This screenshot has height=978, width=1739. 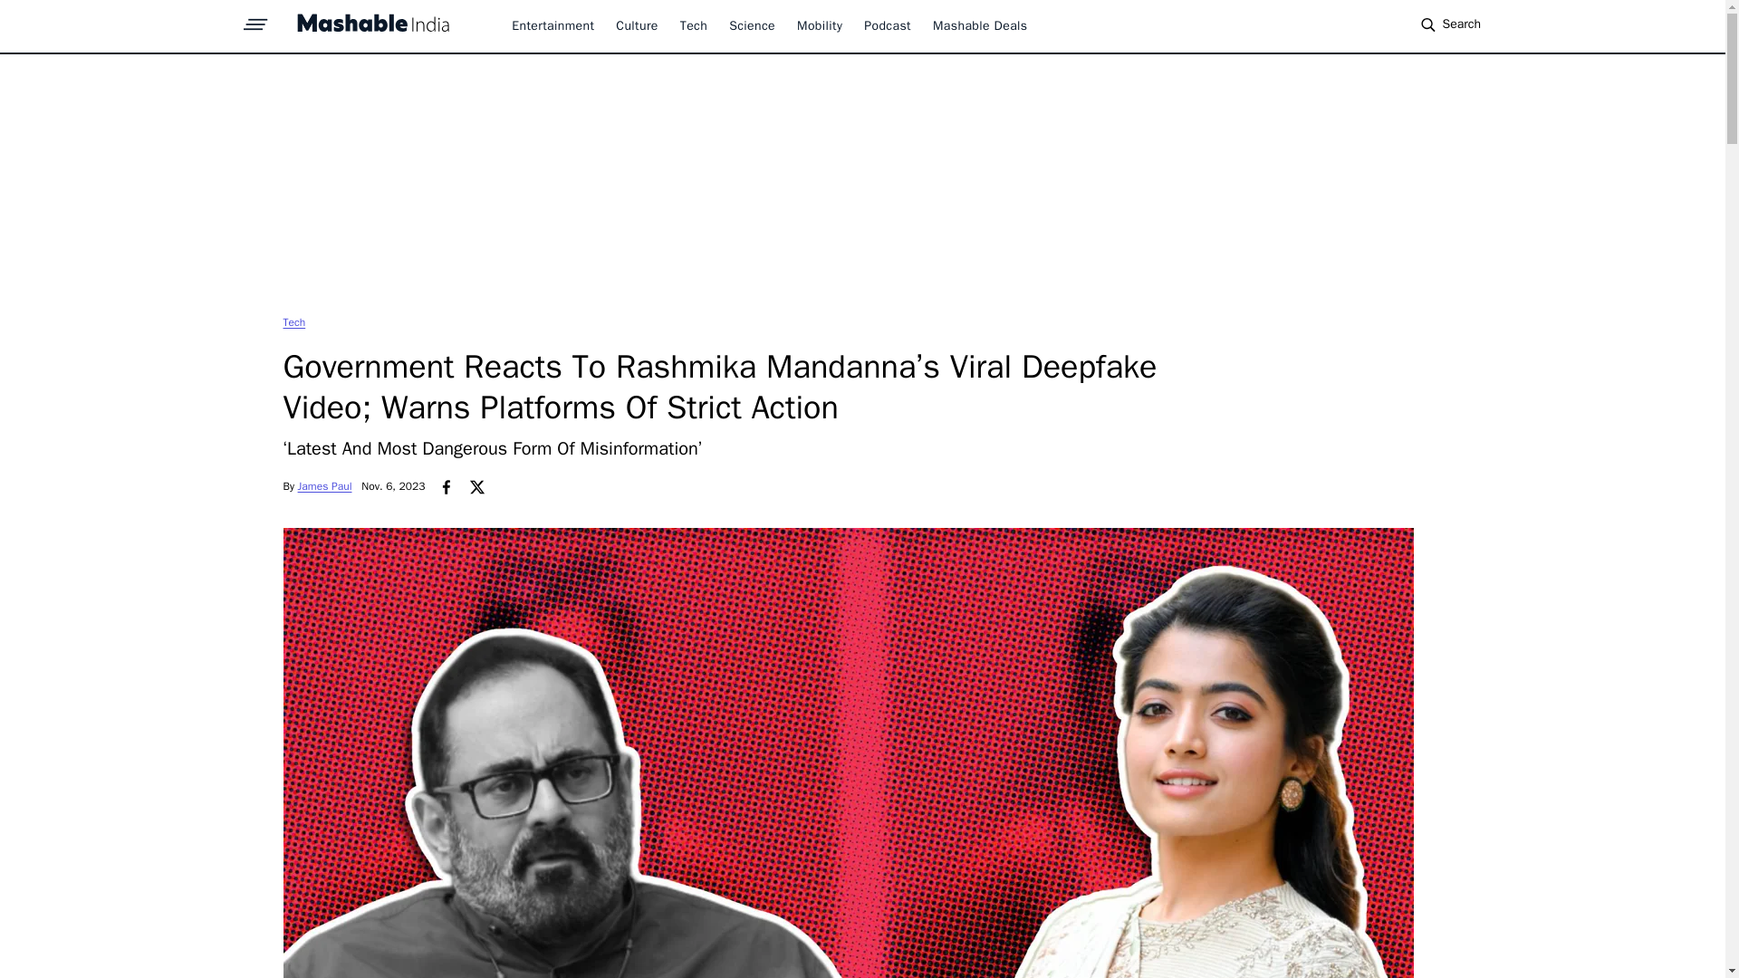 I want to click on Tech, so click(x=694, y=25).